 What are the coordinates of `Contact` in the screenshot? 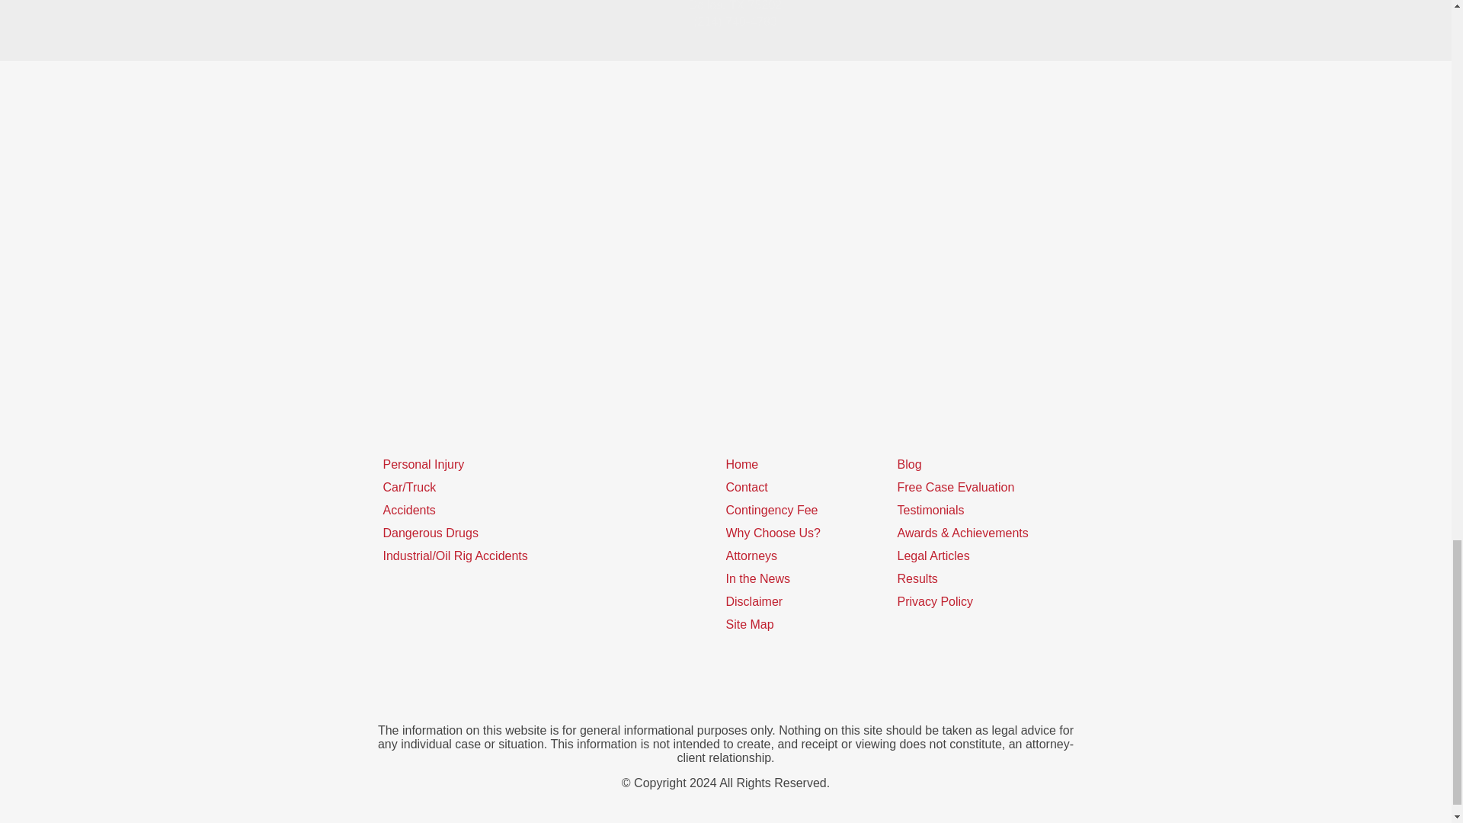 It's located at (746, 487).